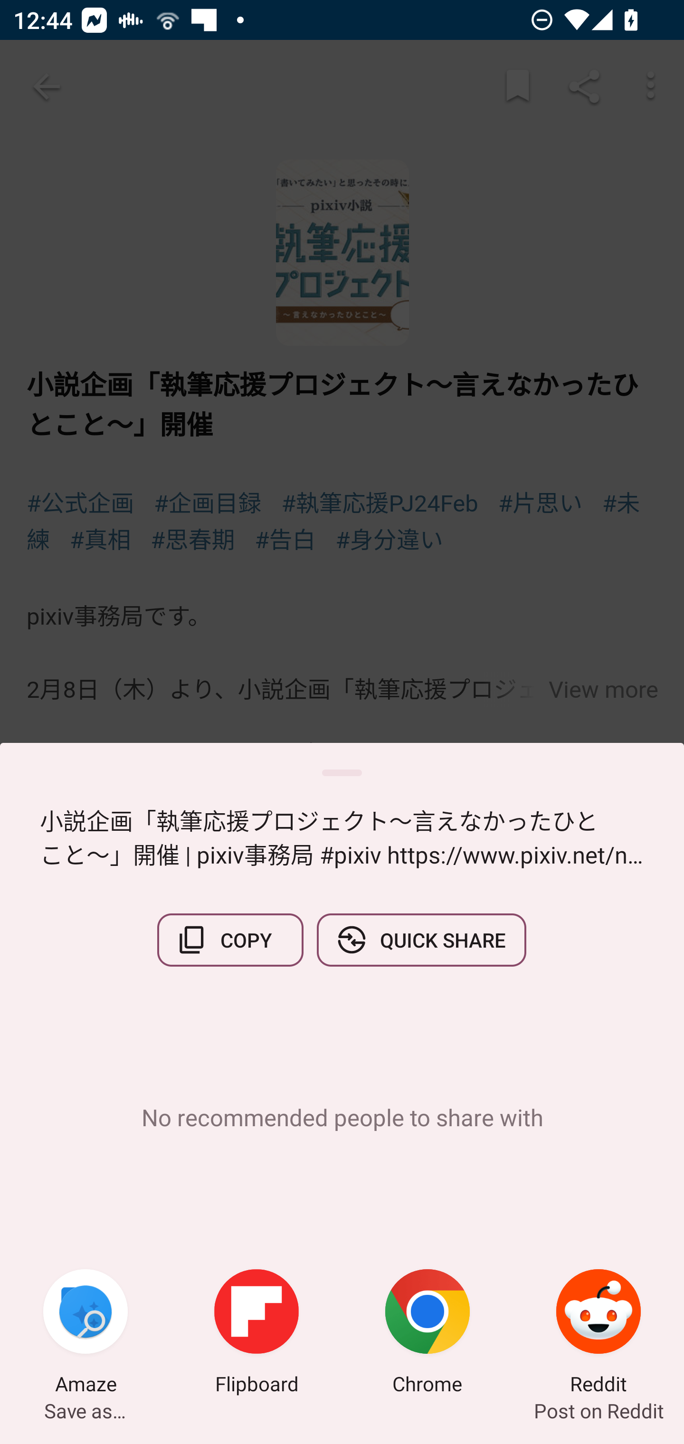 This screenshot has height=1444, width=684. Describe the element at coordinates (598, 1334) in the screenshot. I see `Reddit Post on Reddit` at that location.